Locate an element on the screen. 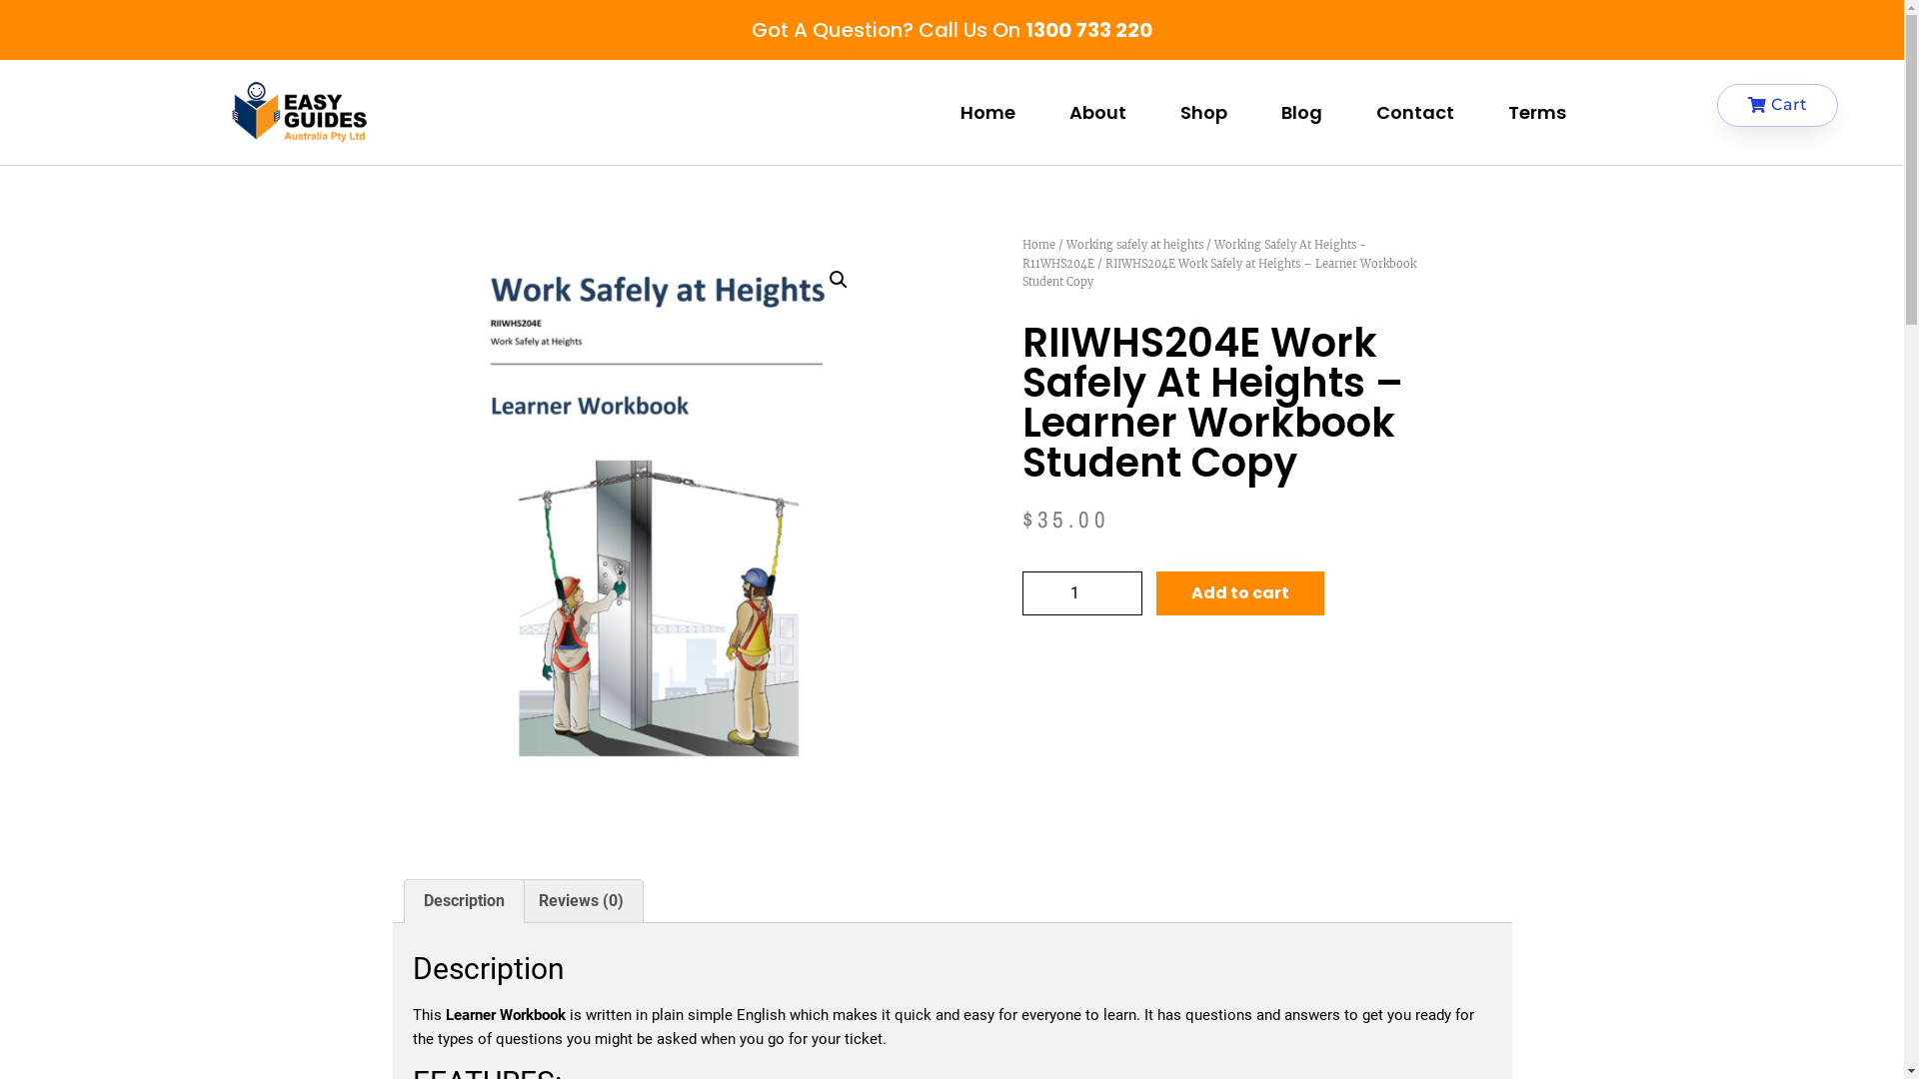 This screenshot has height=1079, width=1919. Reviews (0) is located at coordinates (582, 901).